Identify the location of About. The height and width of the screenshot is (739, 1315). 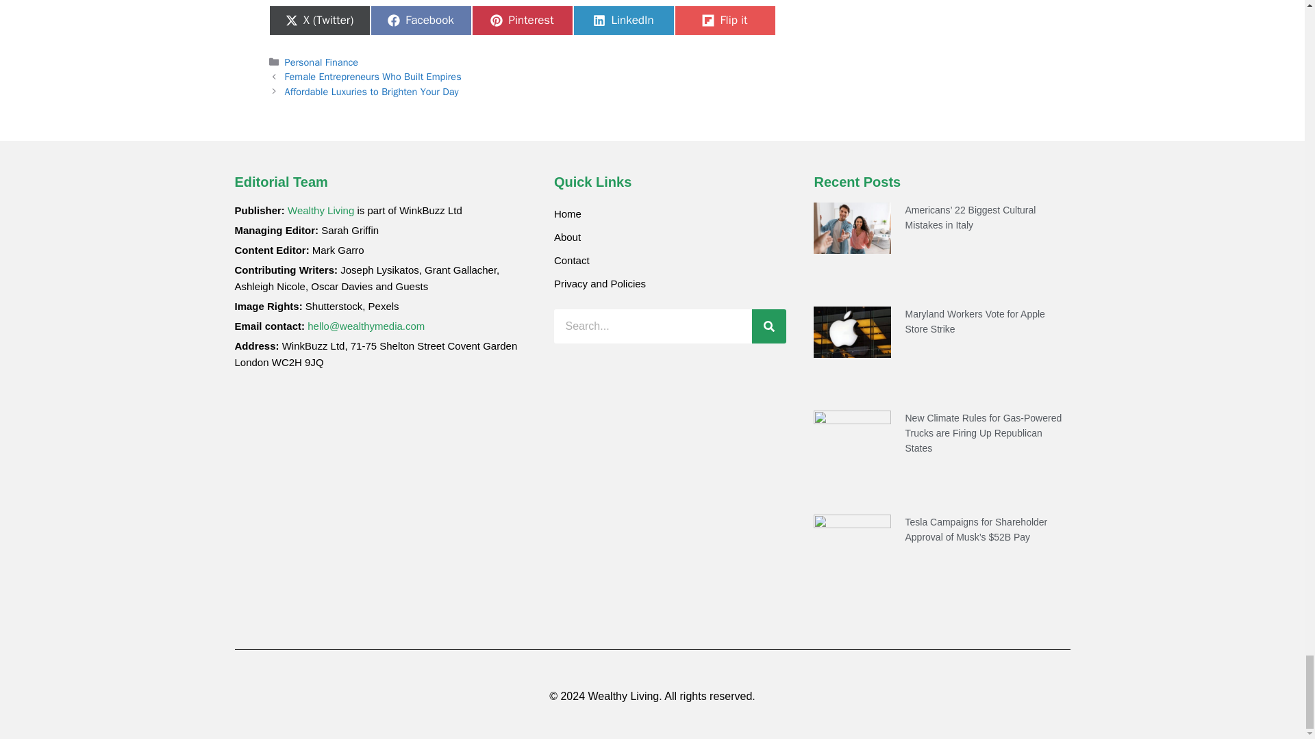
(670, 237).